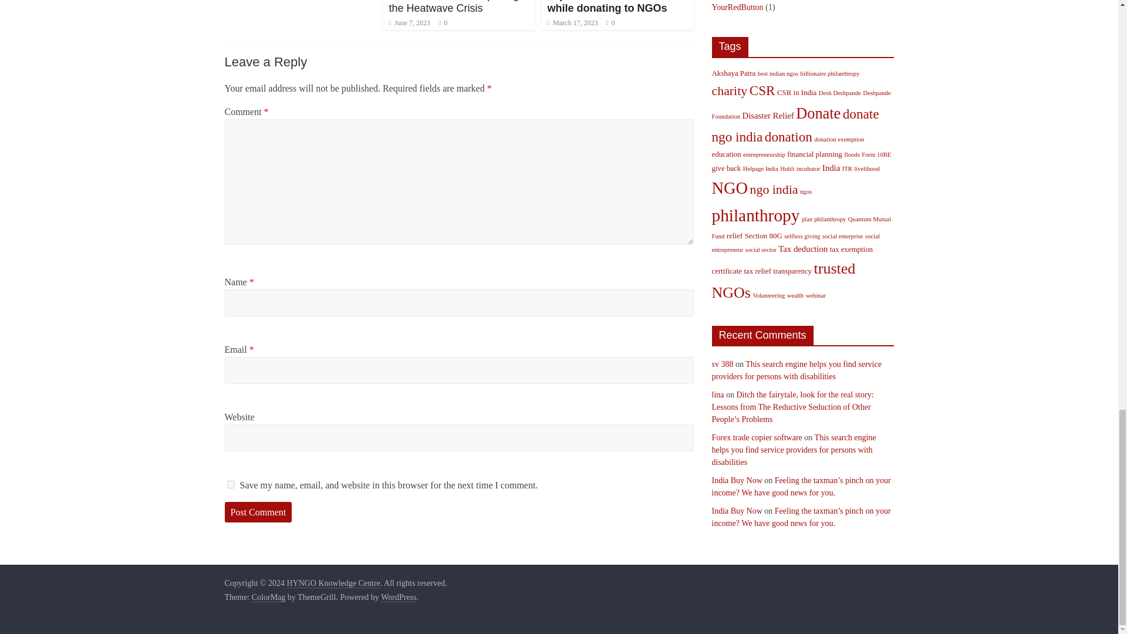 This screenshot has width=1127, height=634. I want to click on 3:00 pm, so click(410, 23).